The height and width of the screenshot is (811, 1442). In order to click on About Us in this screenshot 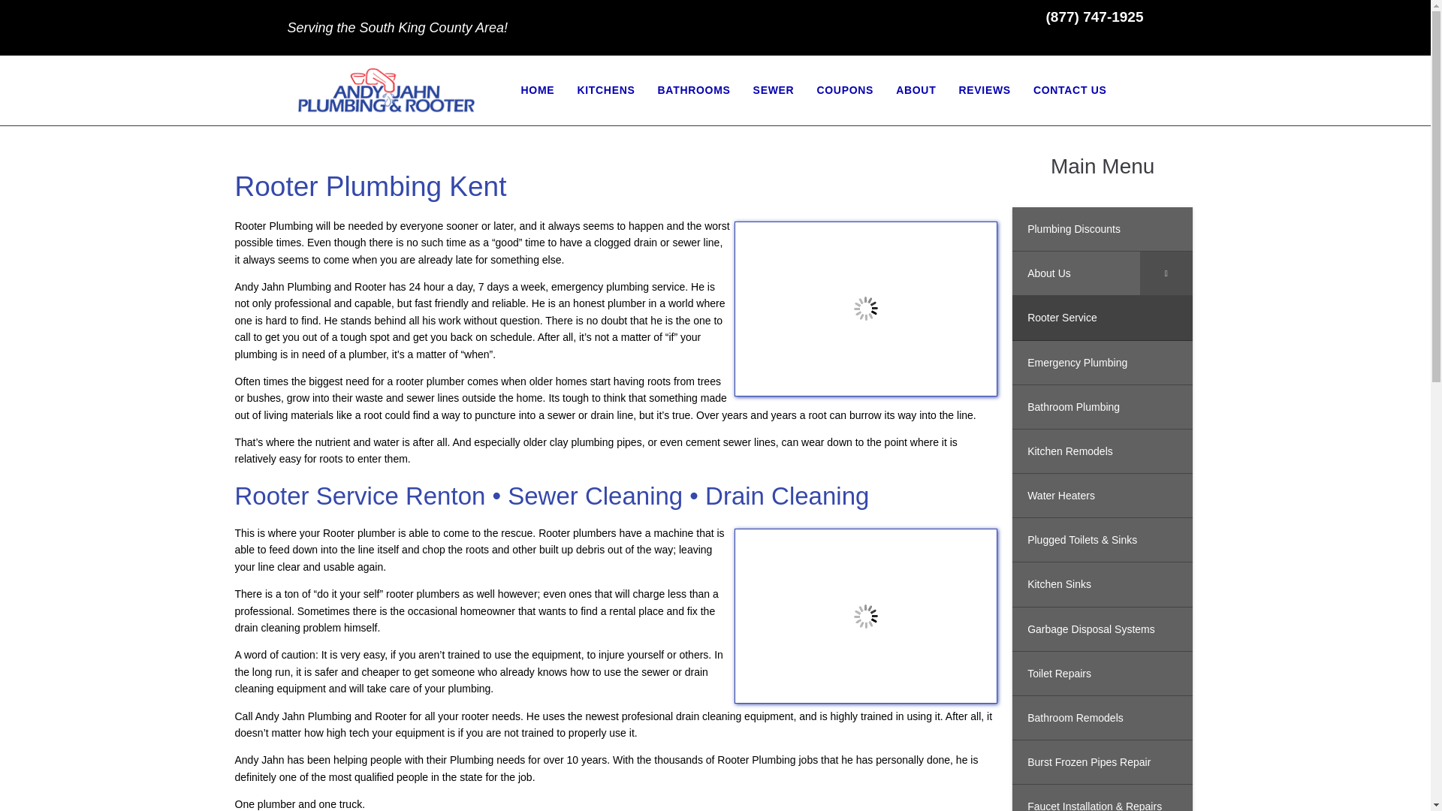, I will do `click(1102, 273)`.